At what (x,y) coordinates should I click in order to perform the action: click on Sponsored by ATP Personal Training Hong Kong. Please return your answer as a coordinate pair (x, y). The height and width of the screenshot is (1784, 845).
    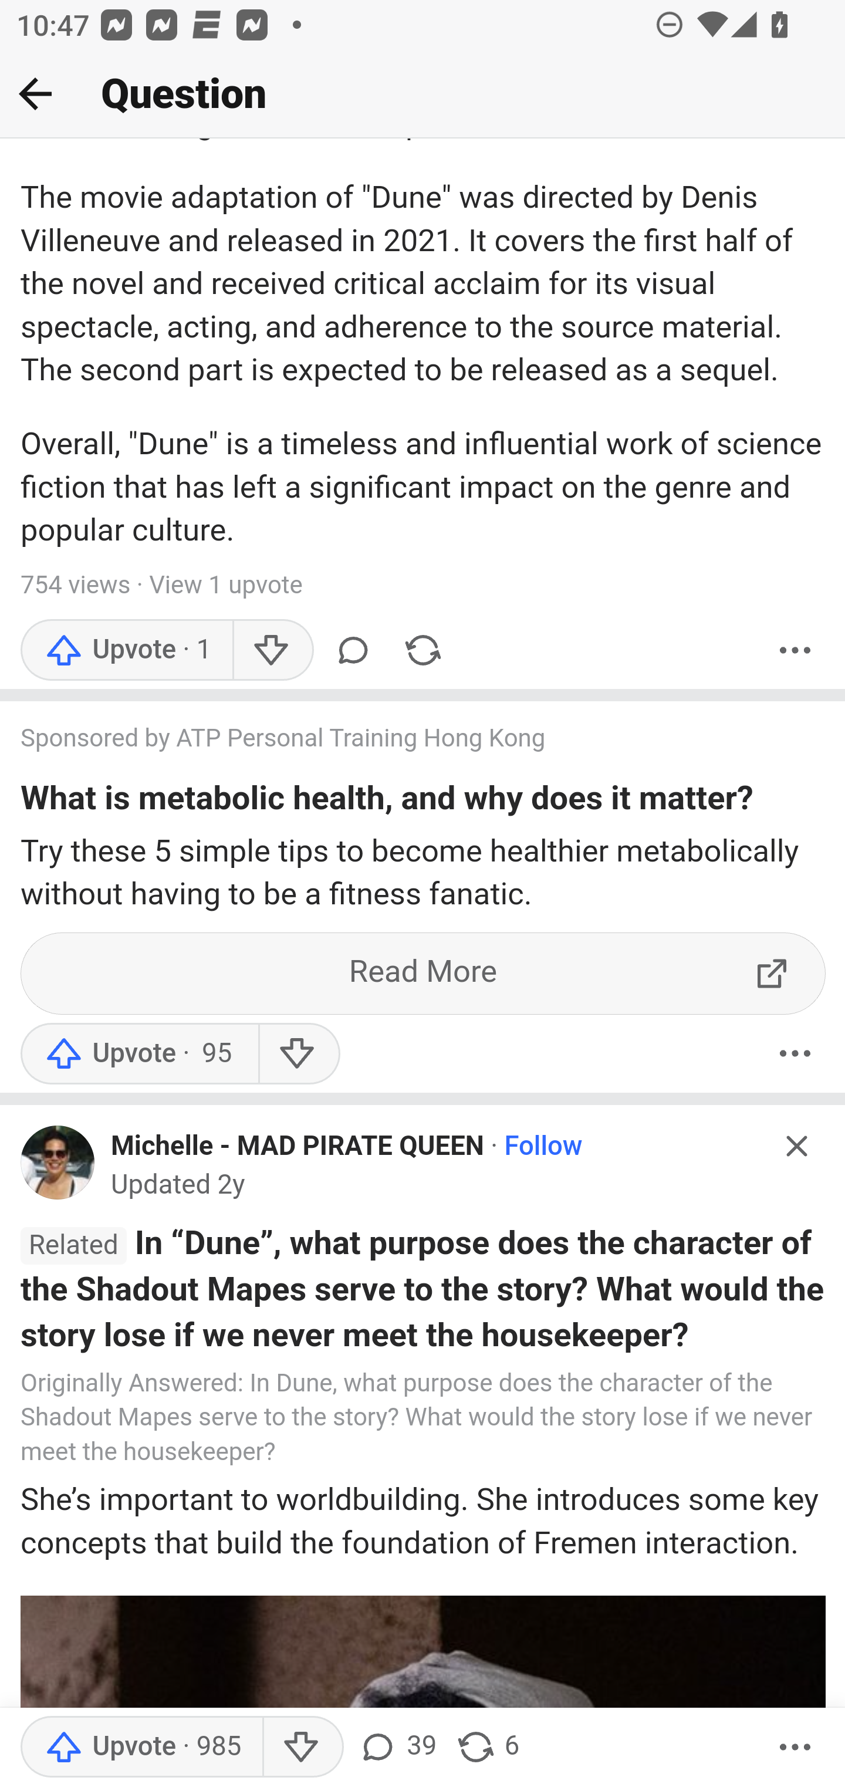
    Looking at the image, I should click on (401, 741).